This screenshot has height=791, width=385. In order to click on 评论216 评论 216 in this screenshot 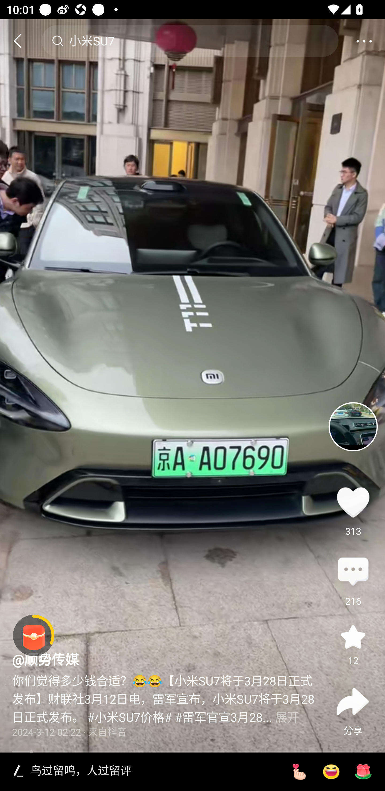, I will do `click(353, 572)`.